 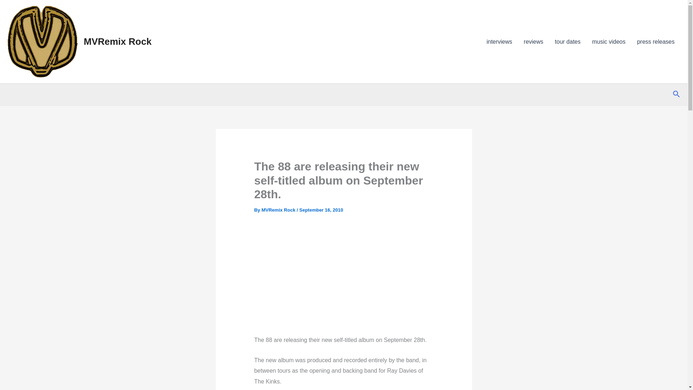 What do you see at coordinates (499, 42) in the screenshot?
I see `interviews` at bounding box center [499, 42].